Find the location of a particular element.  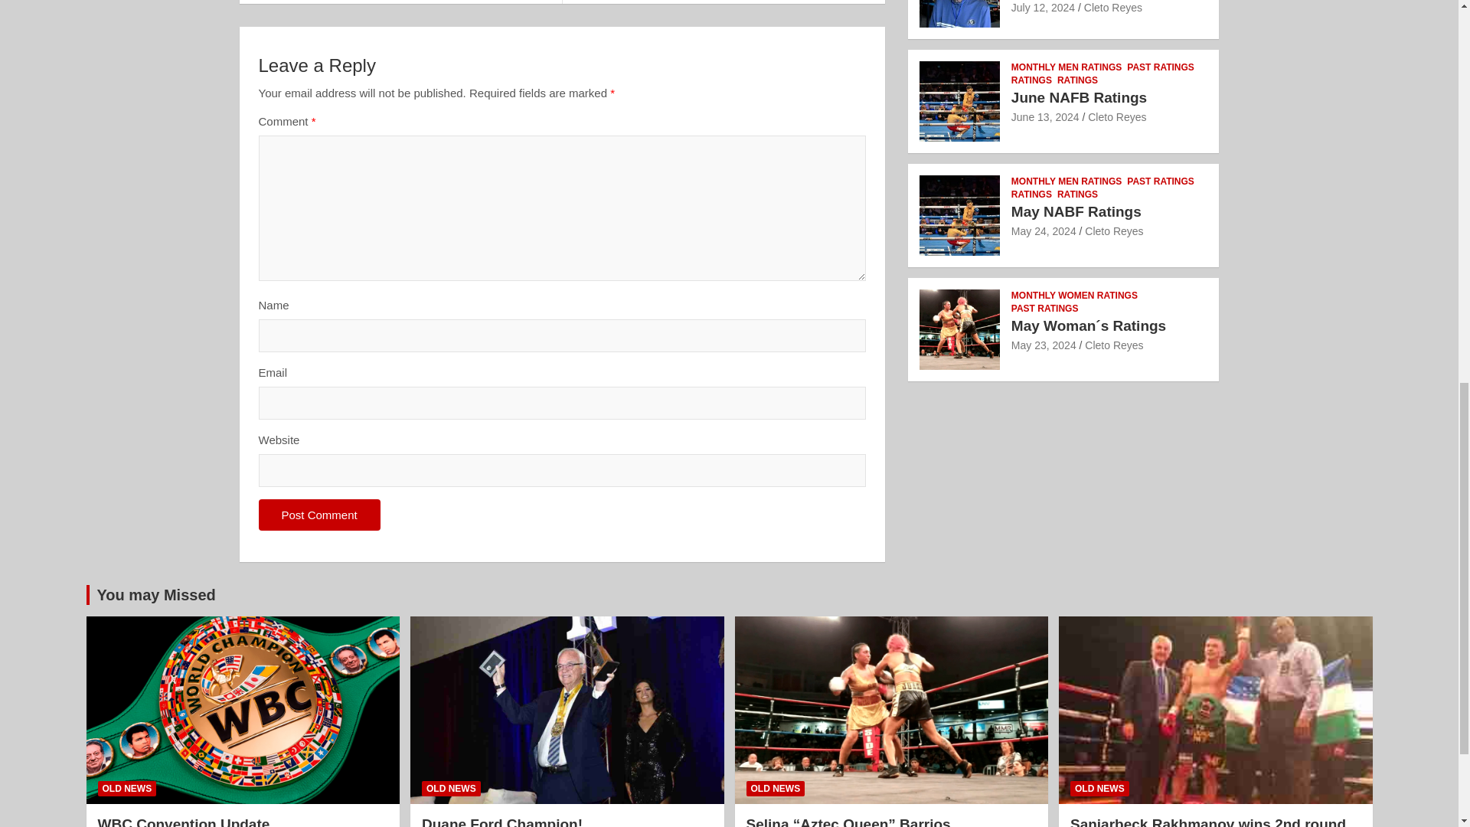

May NABF Ratings is located at coordinates (1043, 230).